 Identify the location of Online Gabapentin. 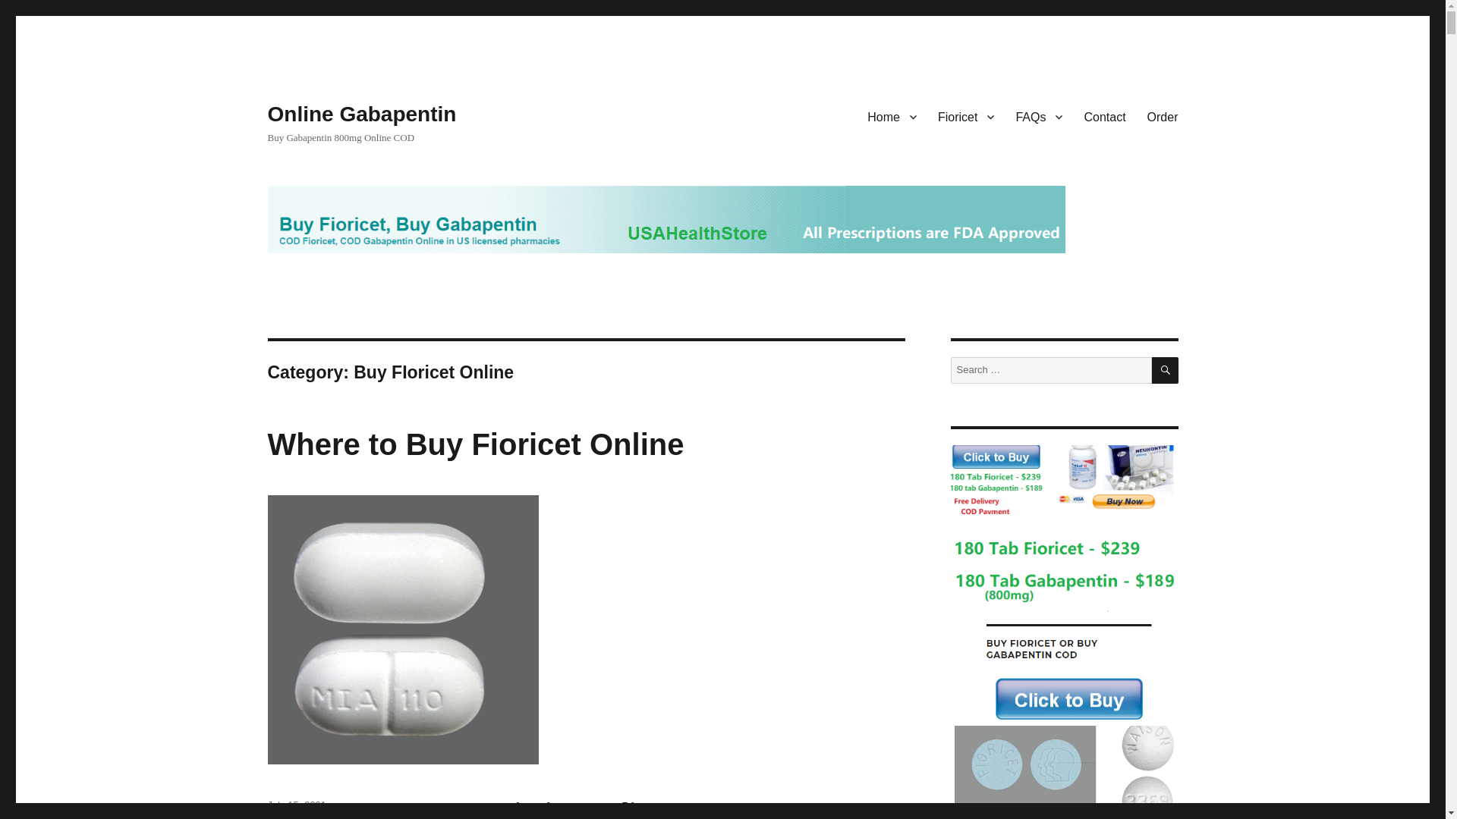
(361, 114).